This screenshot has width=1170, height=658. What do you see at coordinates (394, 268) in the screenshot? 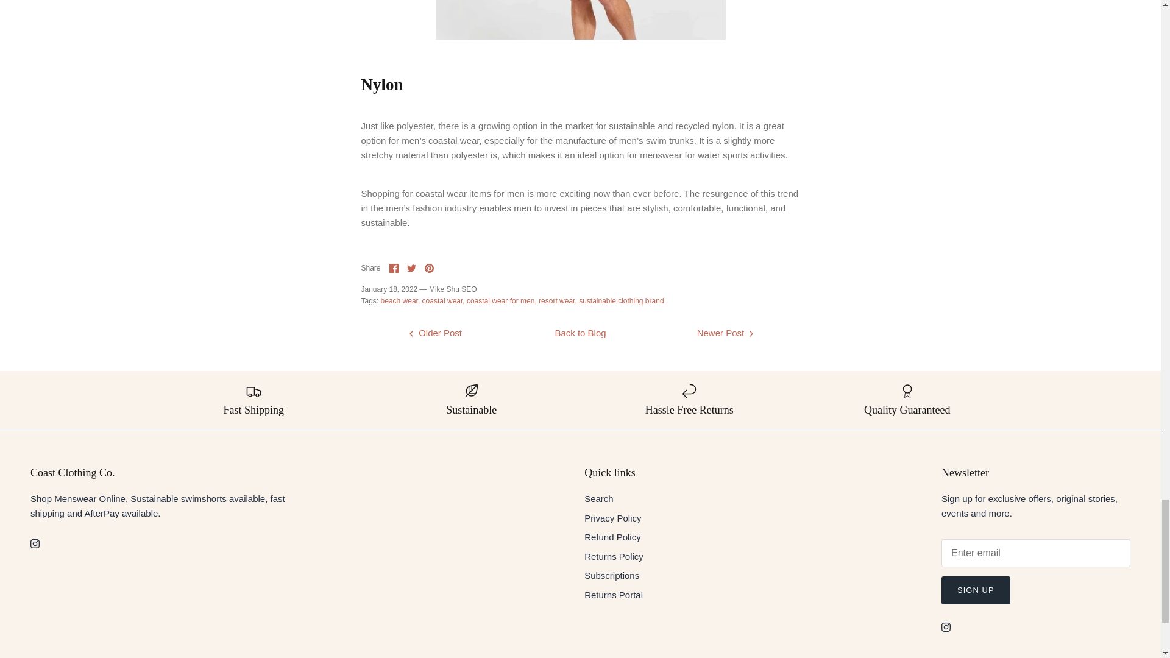
I see `Facebook` at bounding box center [394, 268].